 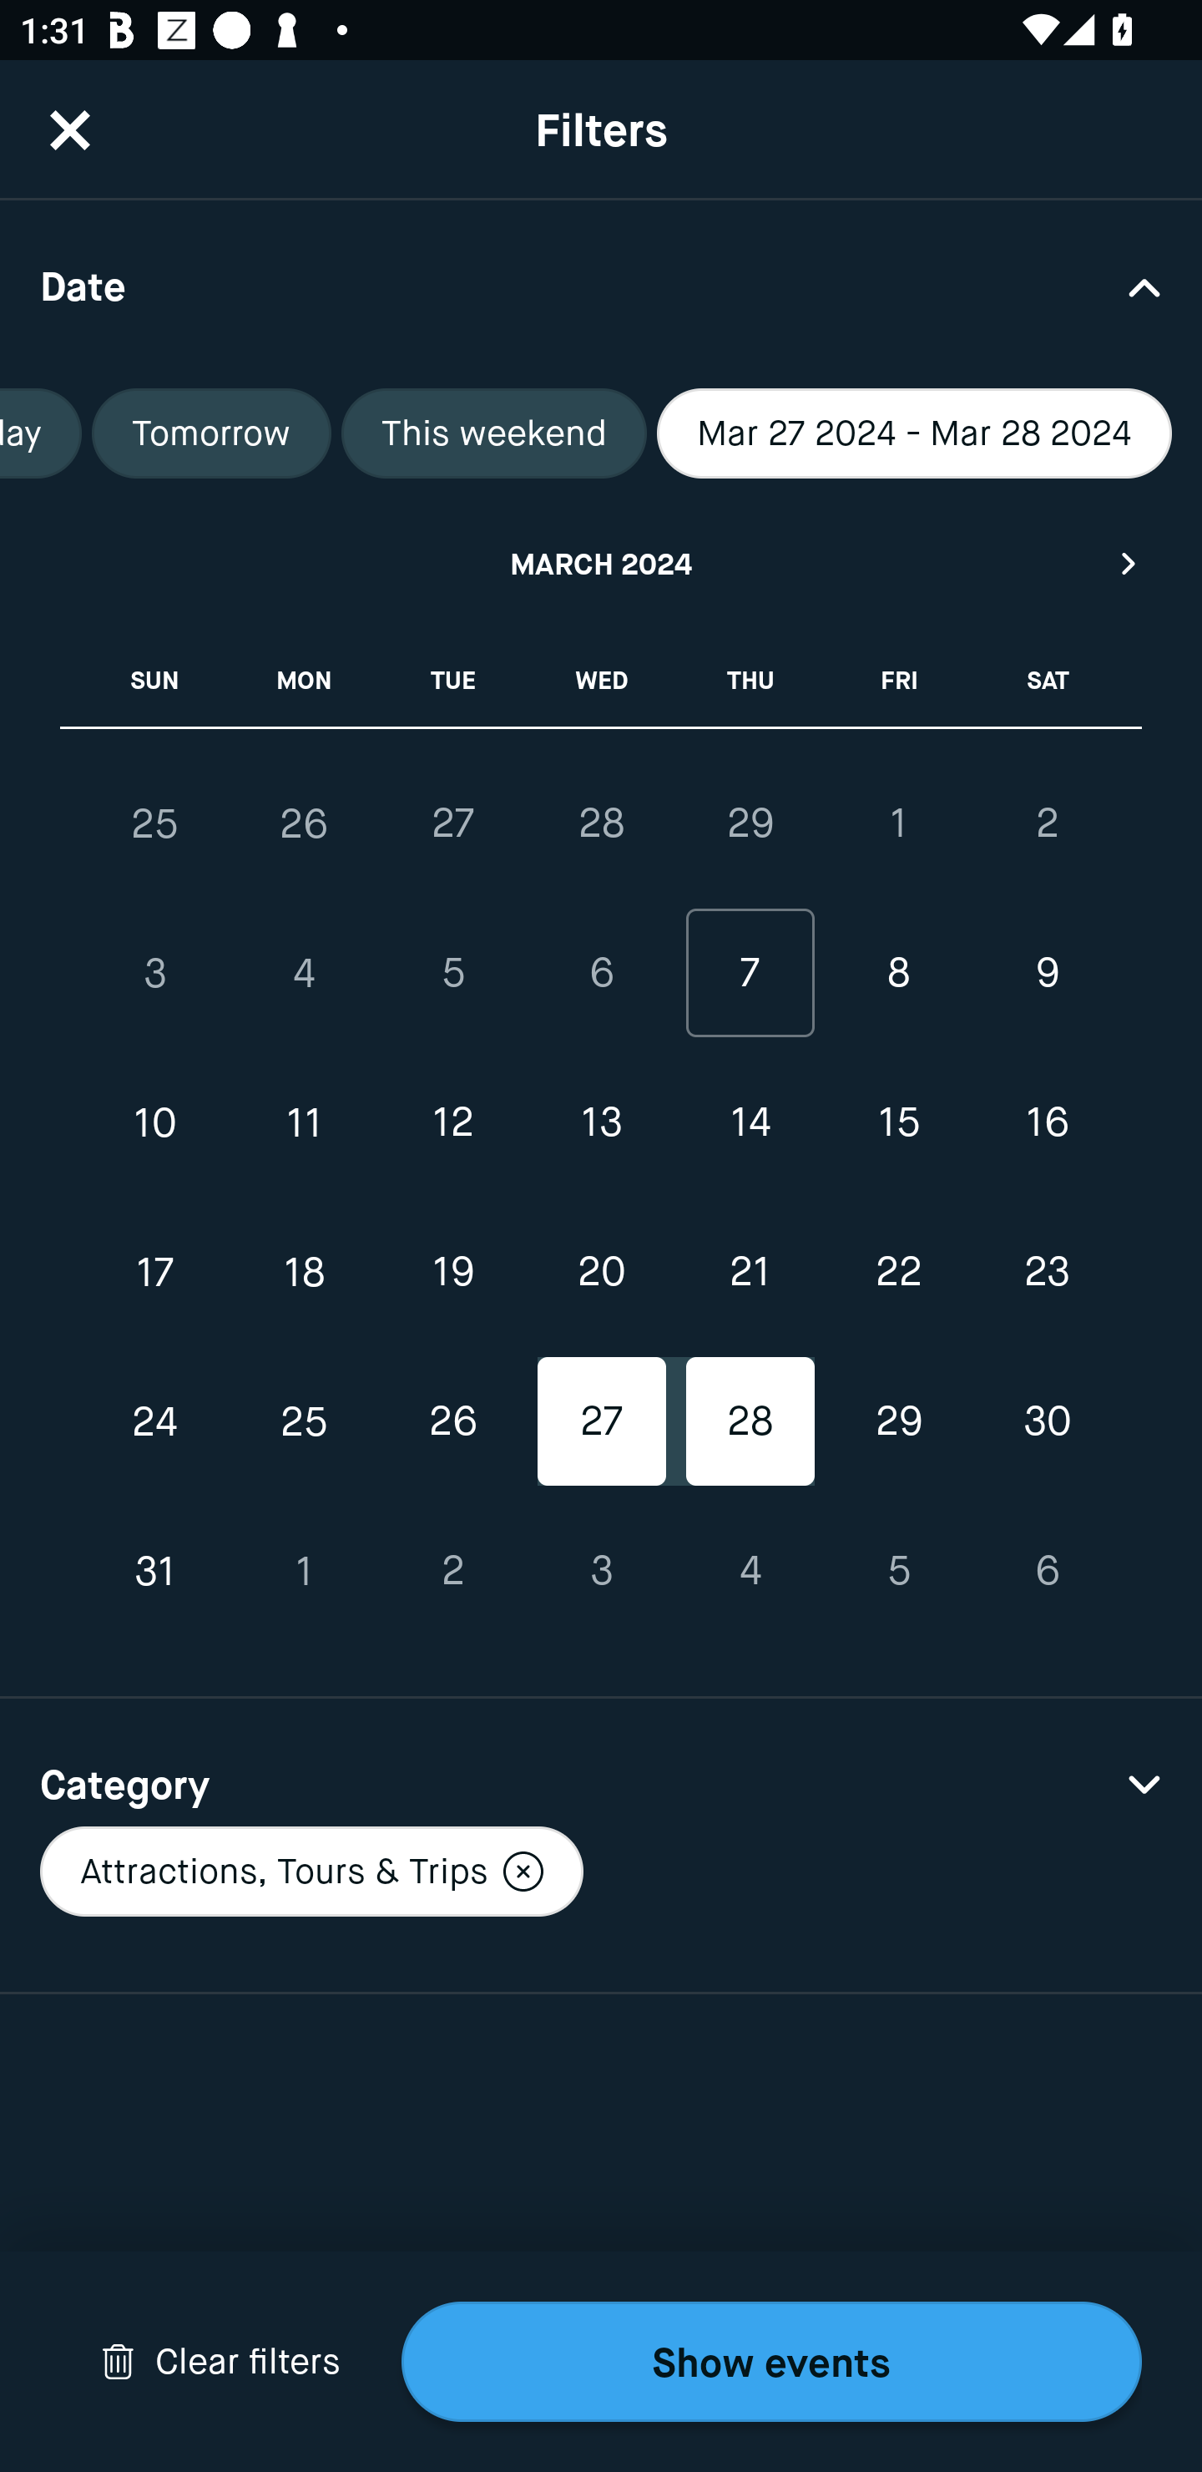 What do you see at coordinates (304, 823) in the screenshot?
I see `26` at bounding box center [304, 823].